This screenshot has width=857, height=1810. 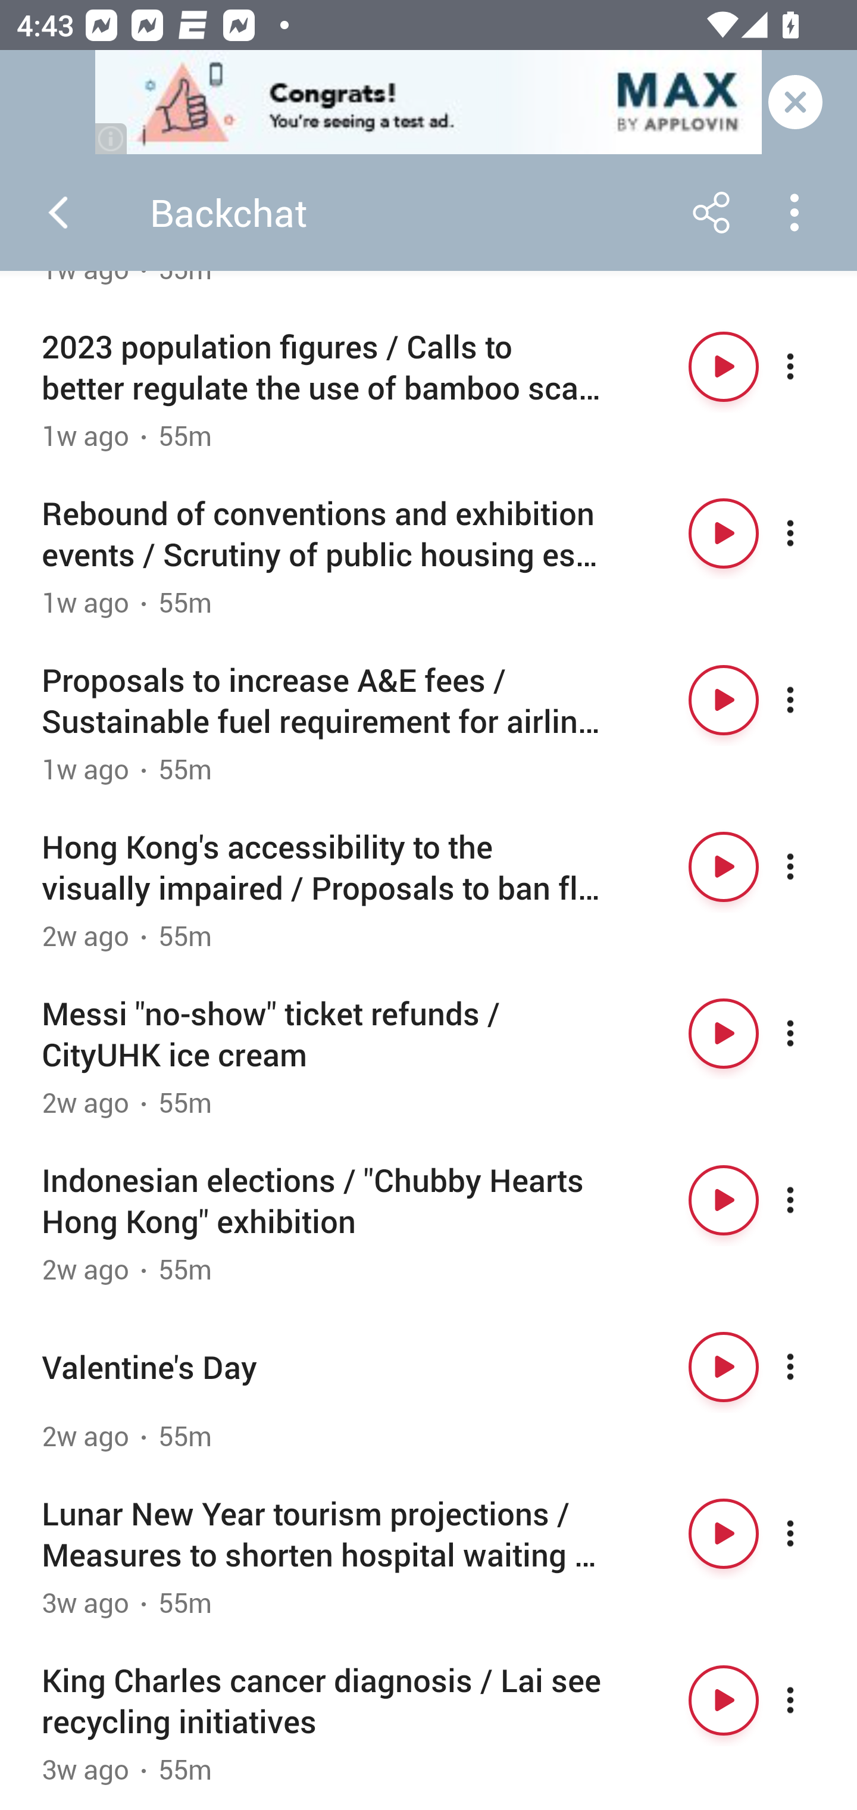 What do you see at coordinates (428, 103) in the screenshot?
I see `app-monetization` at bounding box center [428, 103].